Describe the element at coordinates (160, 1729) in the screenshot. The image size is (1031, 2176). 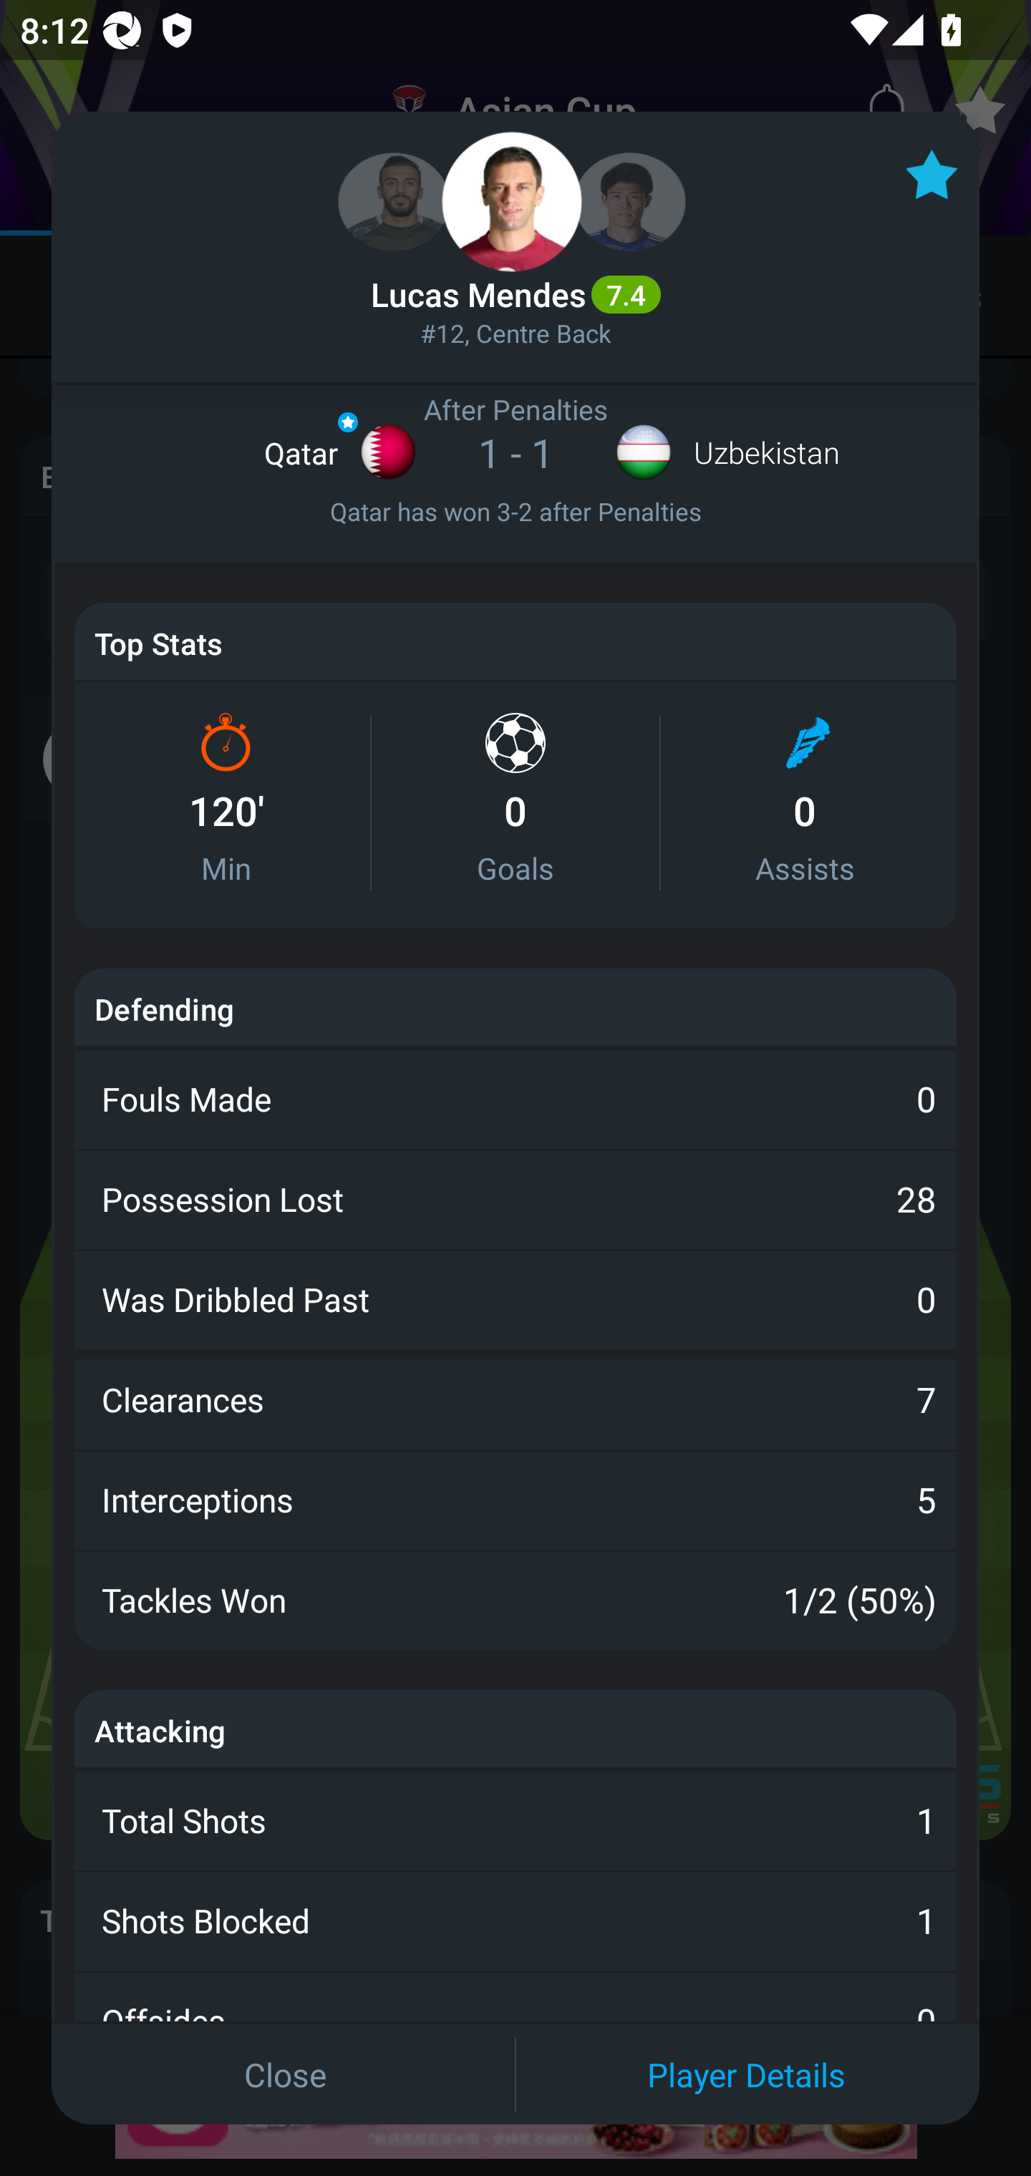
I see `Attacking` at that location.